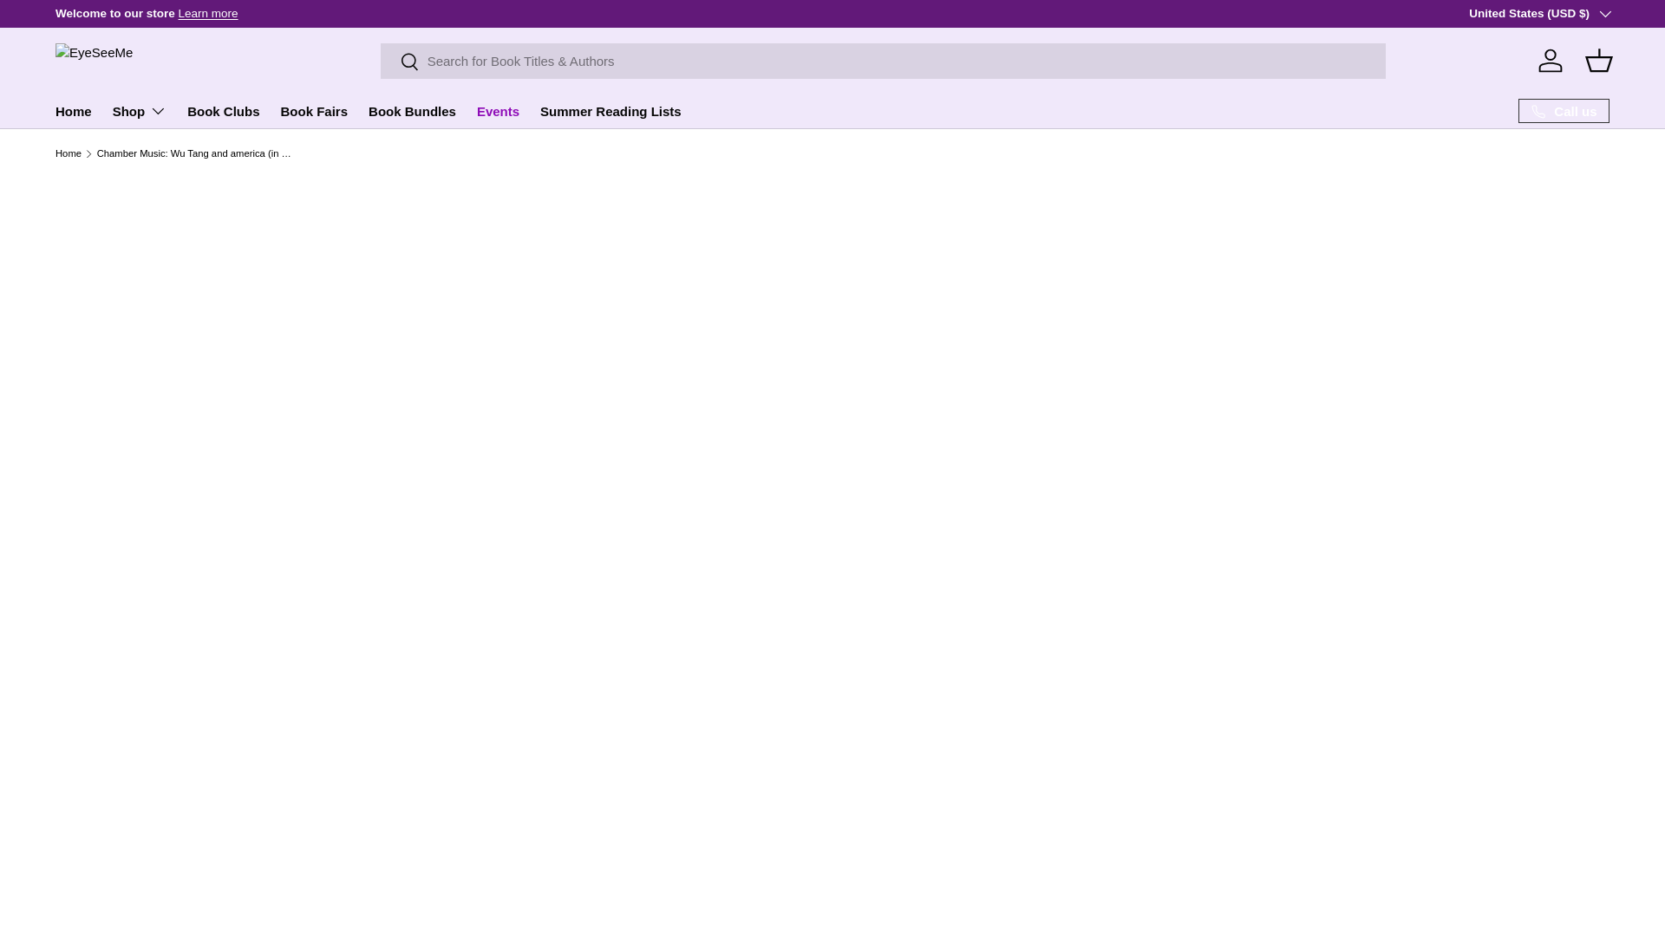 The width and height of the screenshot is (1665, 936). What do you see at coordinates (1551, 60) in the screenshot?
I see `Log in` at bounding box center [1551, 60].